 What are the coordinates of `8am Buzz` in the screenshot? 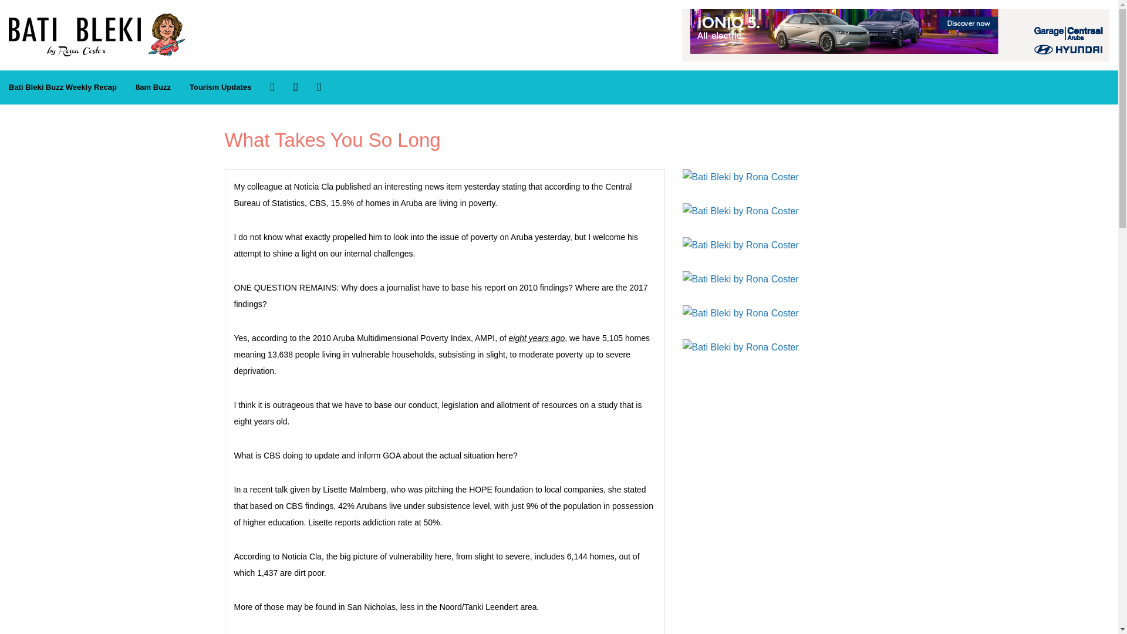 It's located at (153, 87).